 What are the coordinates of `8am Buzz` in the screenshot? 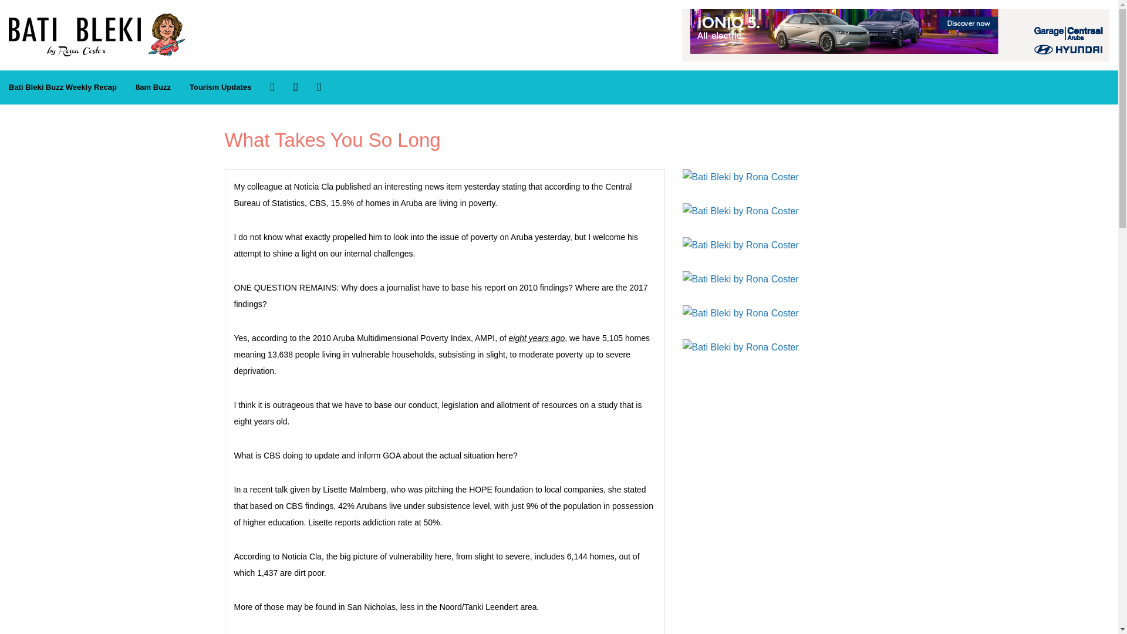 It's located at (153, 87).